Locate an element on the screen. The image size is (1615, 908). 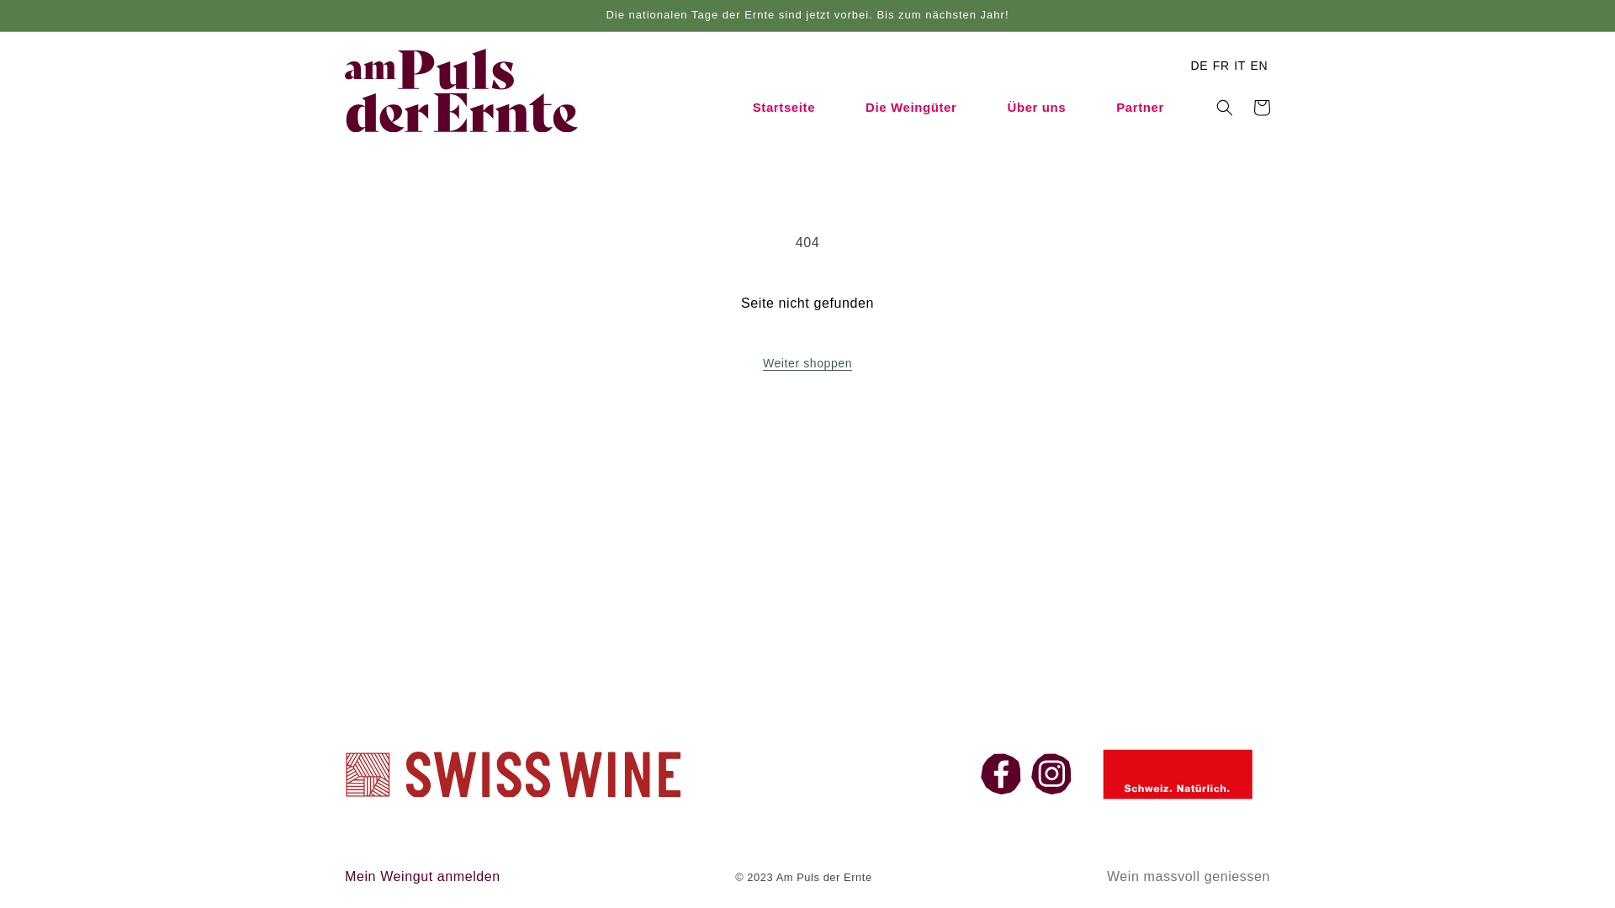
Instagram is located at coordinates (1051, 774).